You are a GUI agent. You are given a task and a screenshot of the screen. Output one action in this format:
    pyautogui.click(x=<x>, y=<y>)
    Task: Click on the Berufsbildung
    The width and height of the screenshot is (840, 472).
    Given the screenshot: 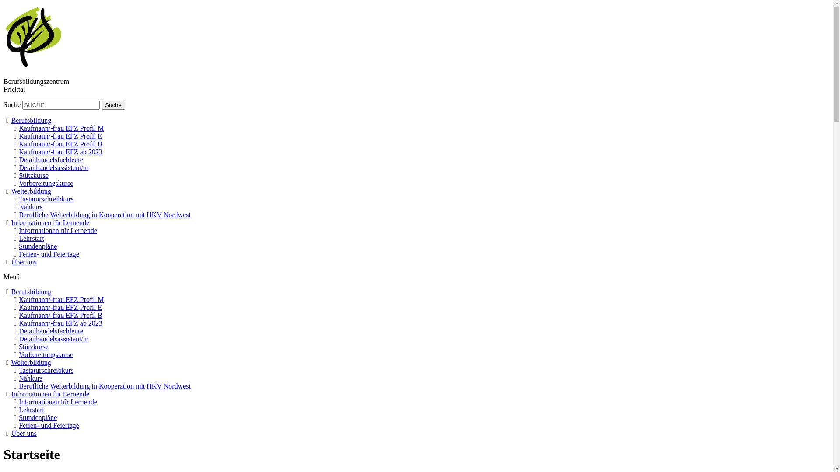 What is the action you would take?
    pyautogui.click(x=31, y=121)
    